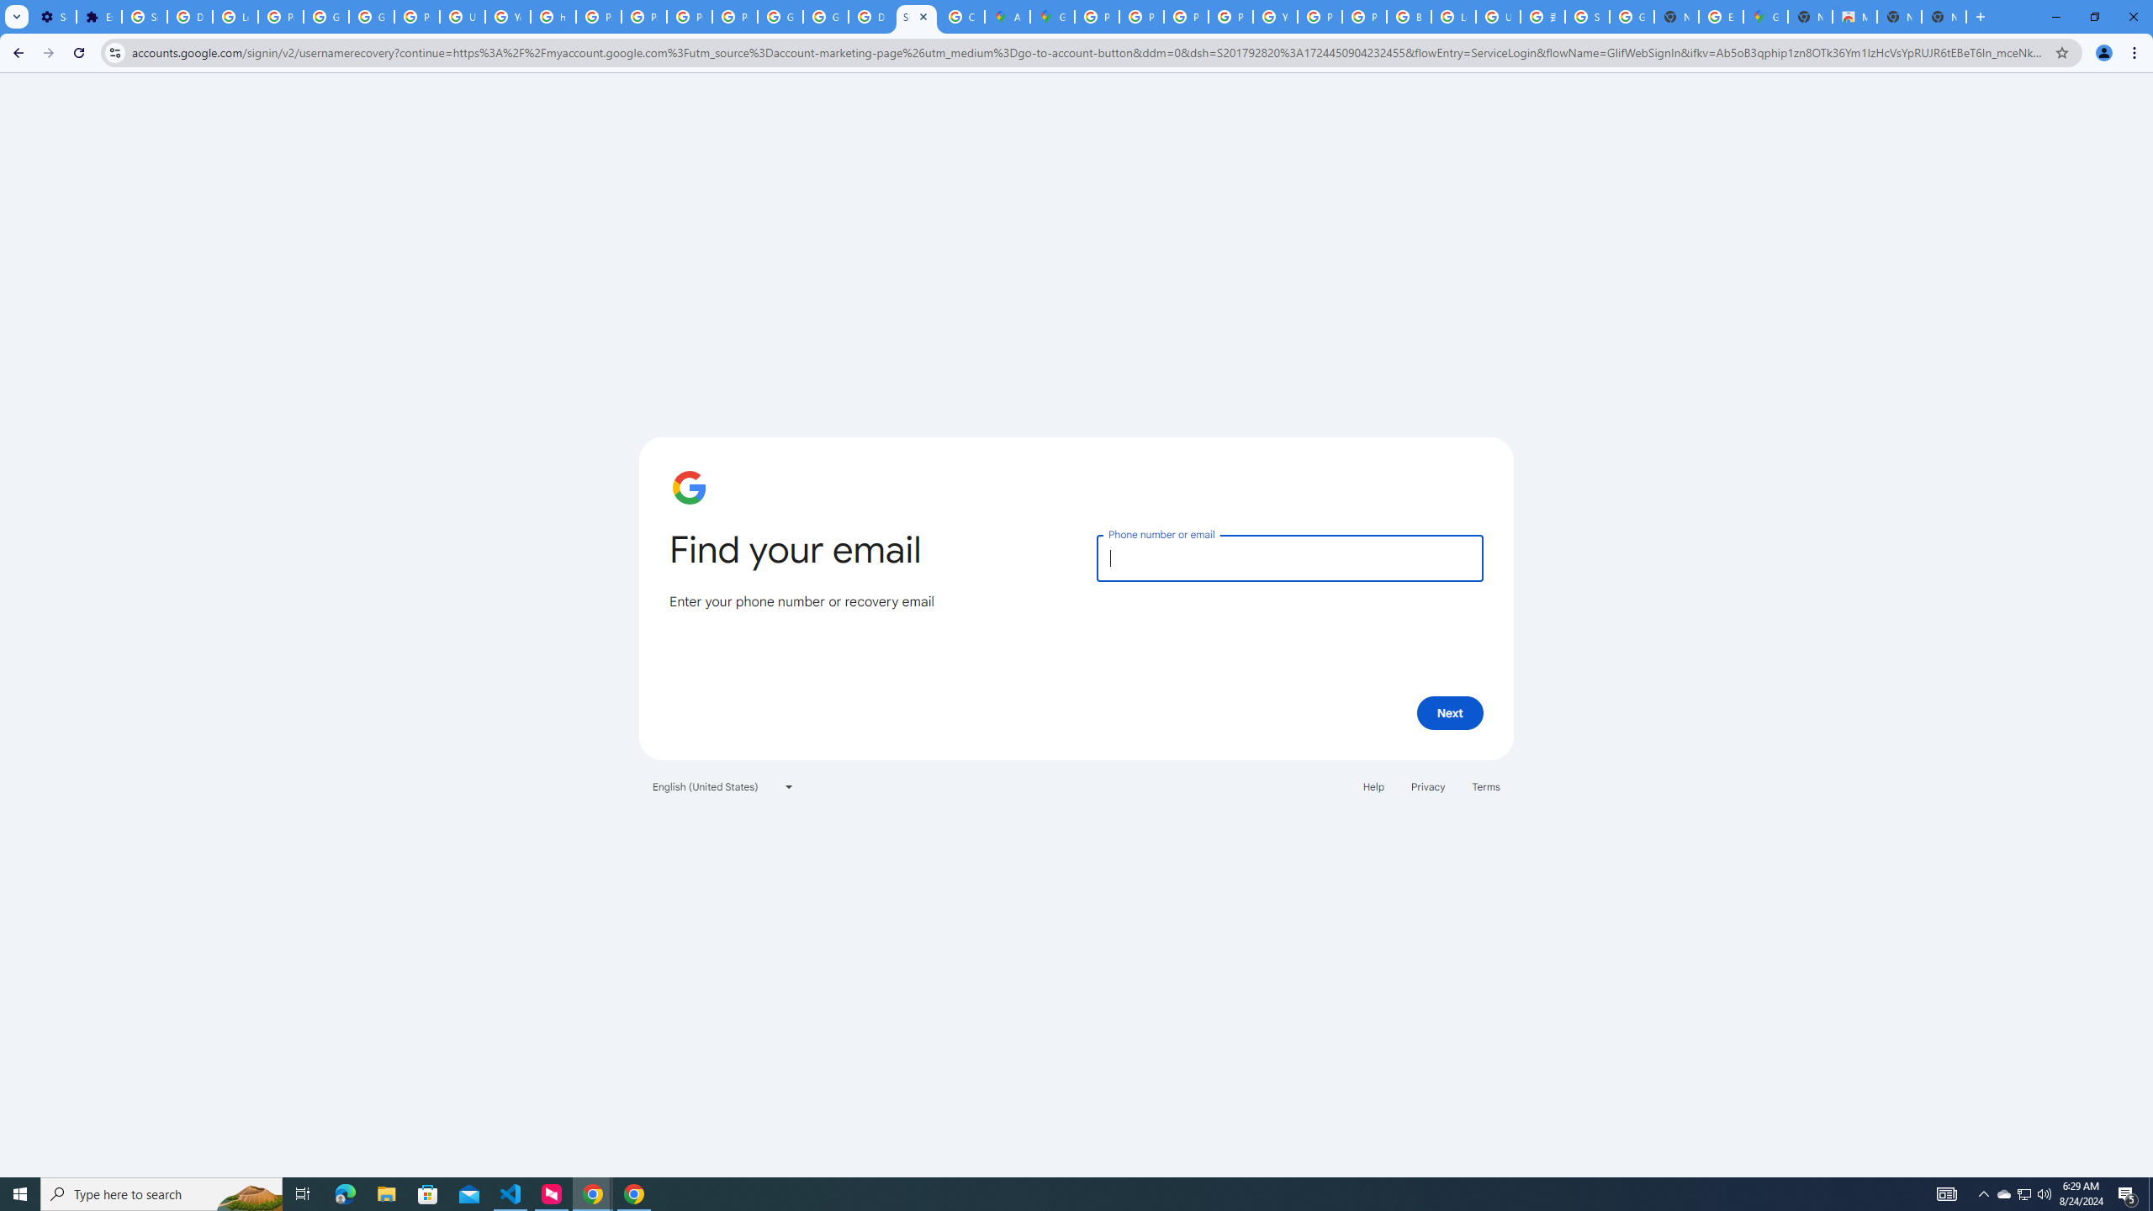  Describe the element at coordinates (1097, 17) in the screenshot. I see `Policy Accountability and Transparency - Transparency Center` at that location.